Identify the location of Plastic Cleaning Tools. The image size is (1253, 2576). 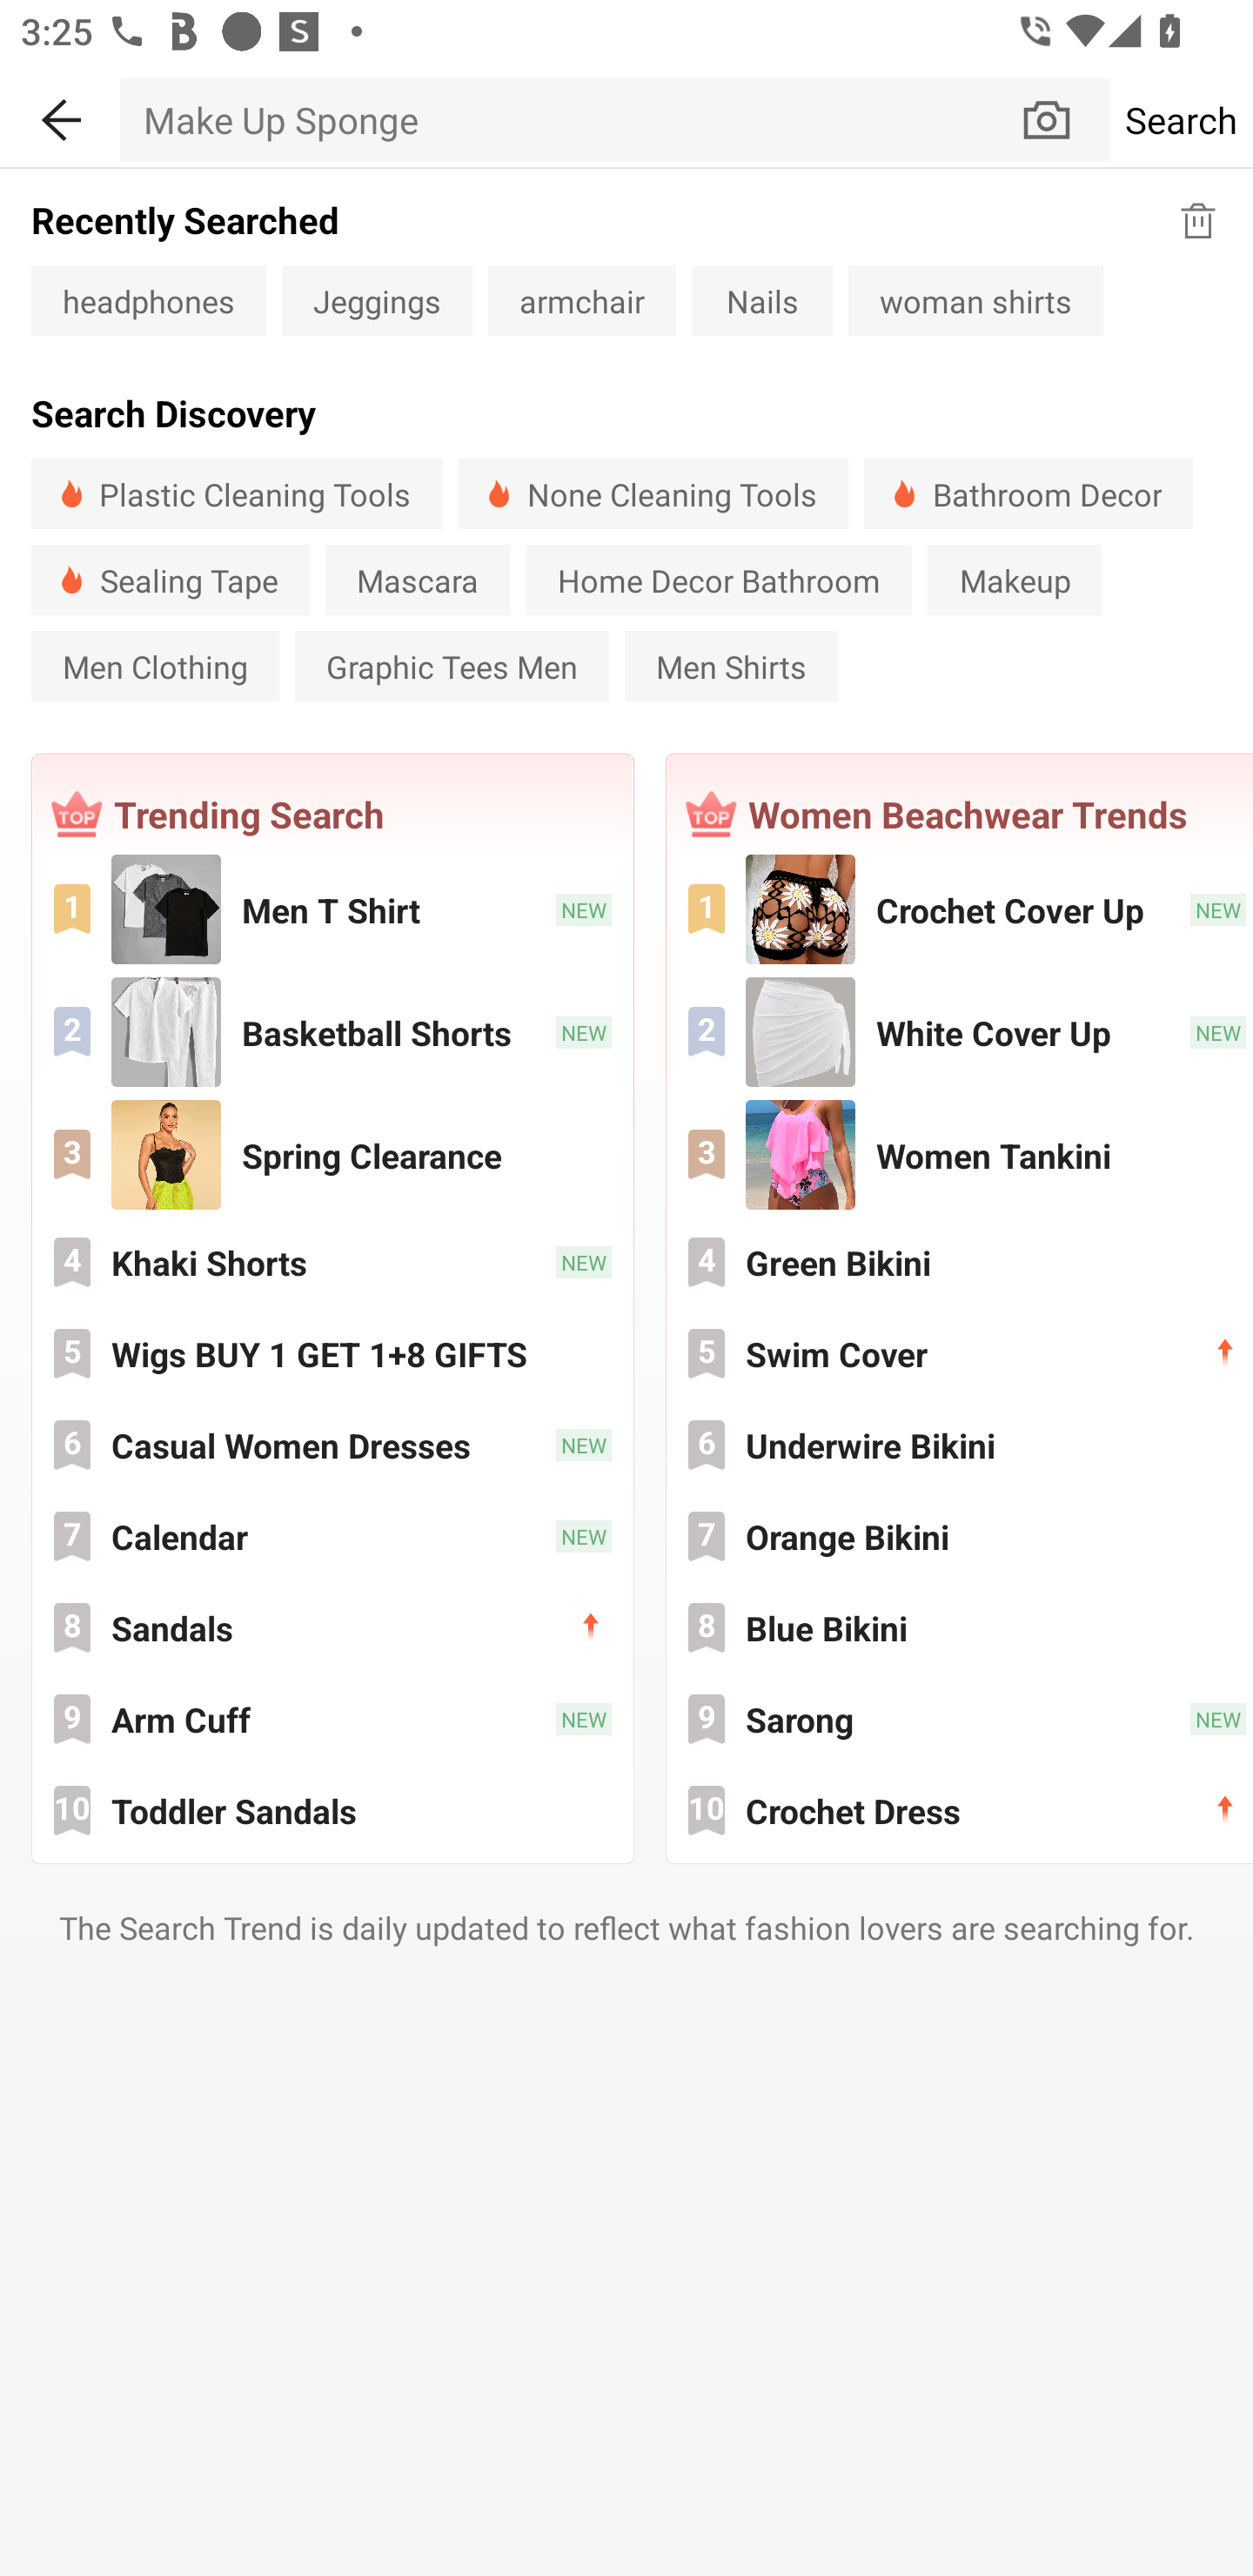
(237, 493).